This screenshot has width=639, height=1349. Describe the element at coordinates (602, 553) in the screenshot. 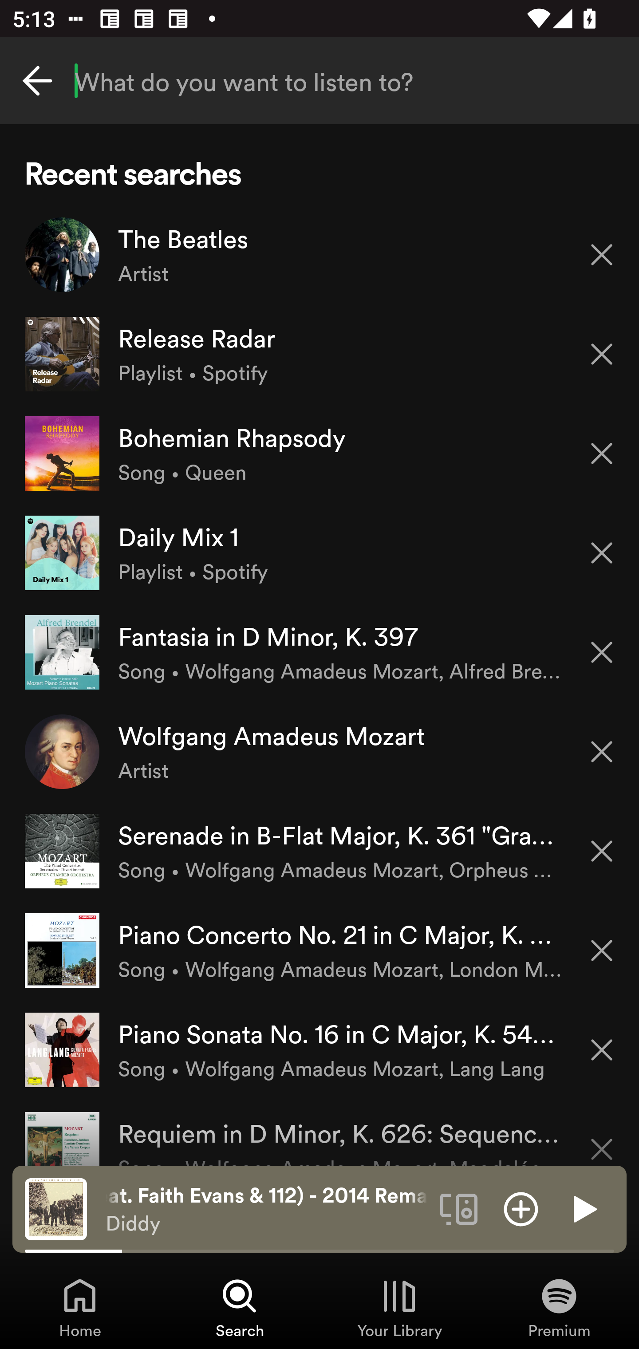

I see `Remove` at that location.